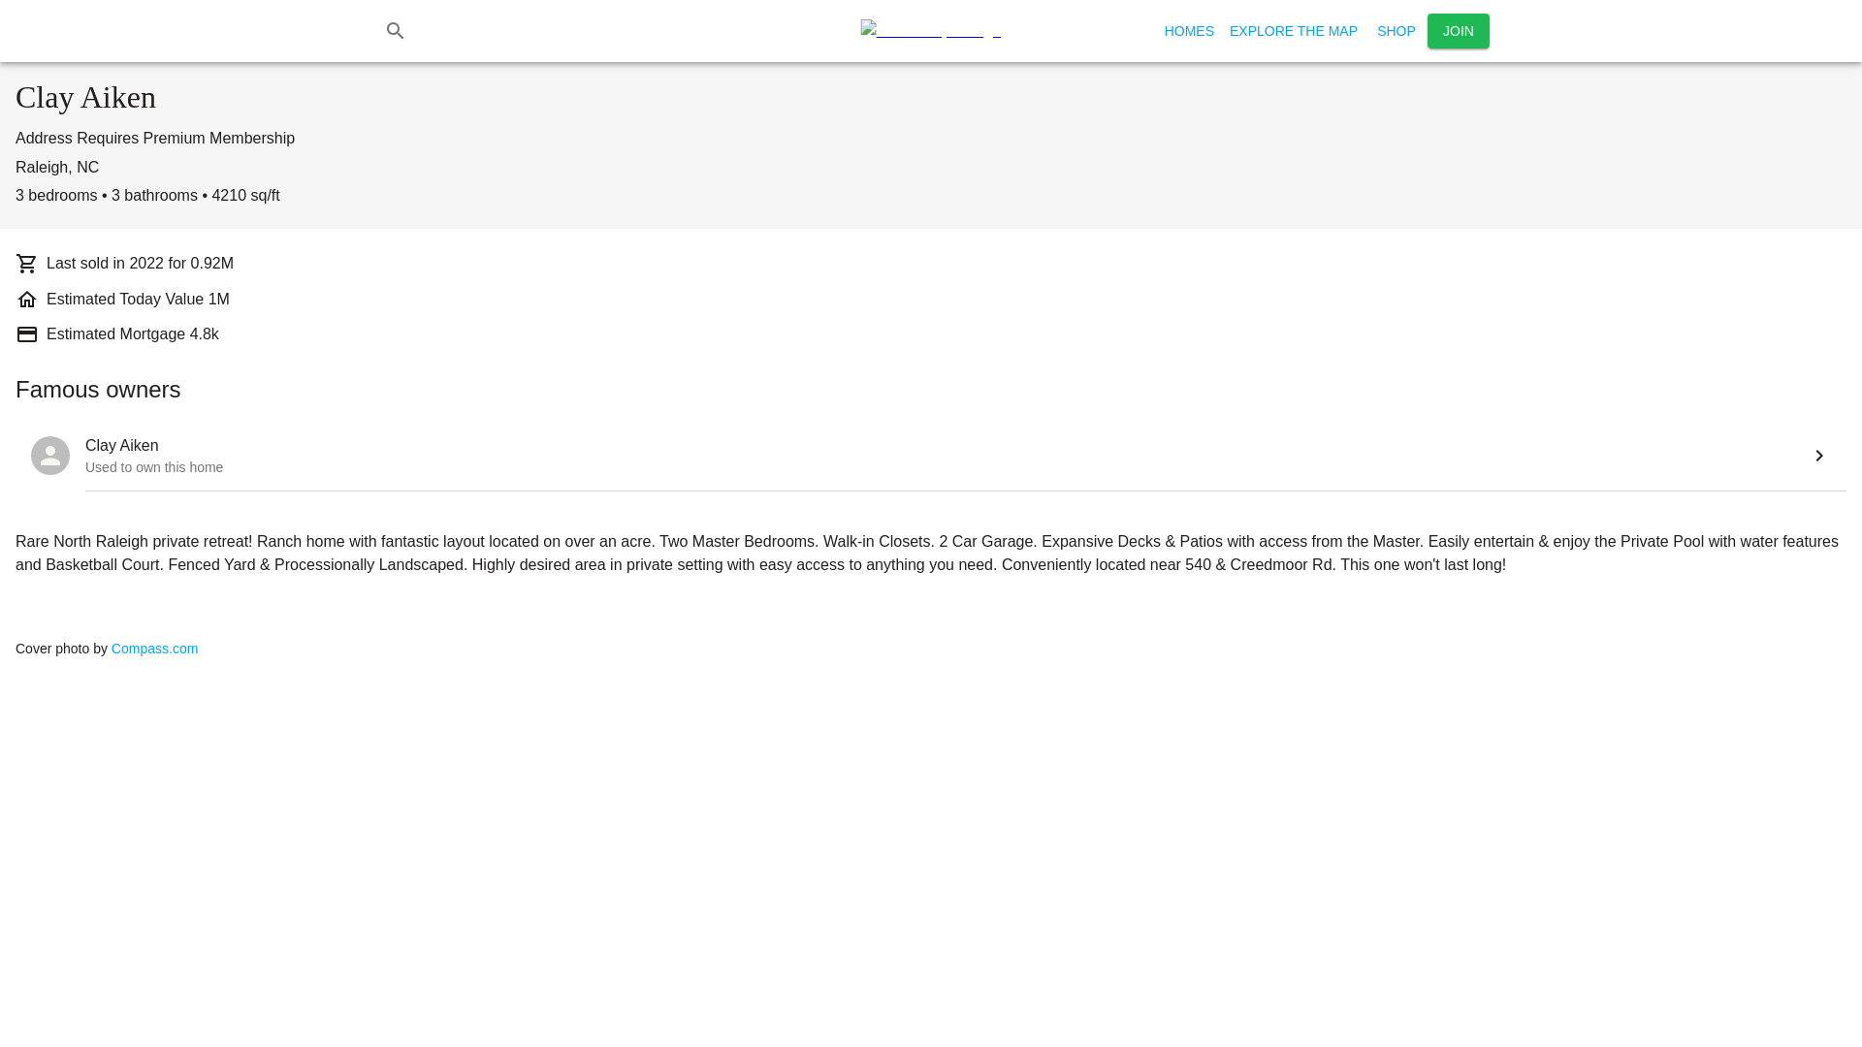  I want to click on Compass.com, so click(154, 648).